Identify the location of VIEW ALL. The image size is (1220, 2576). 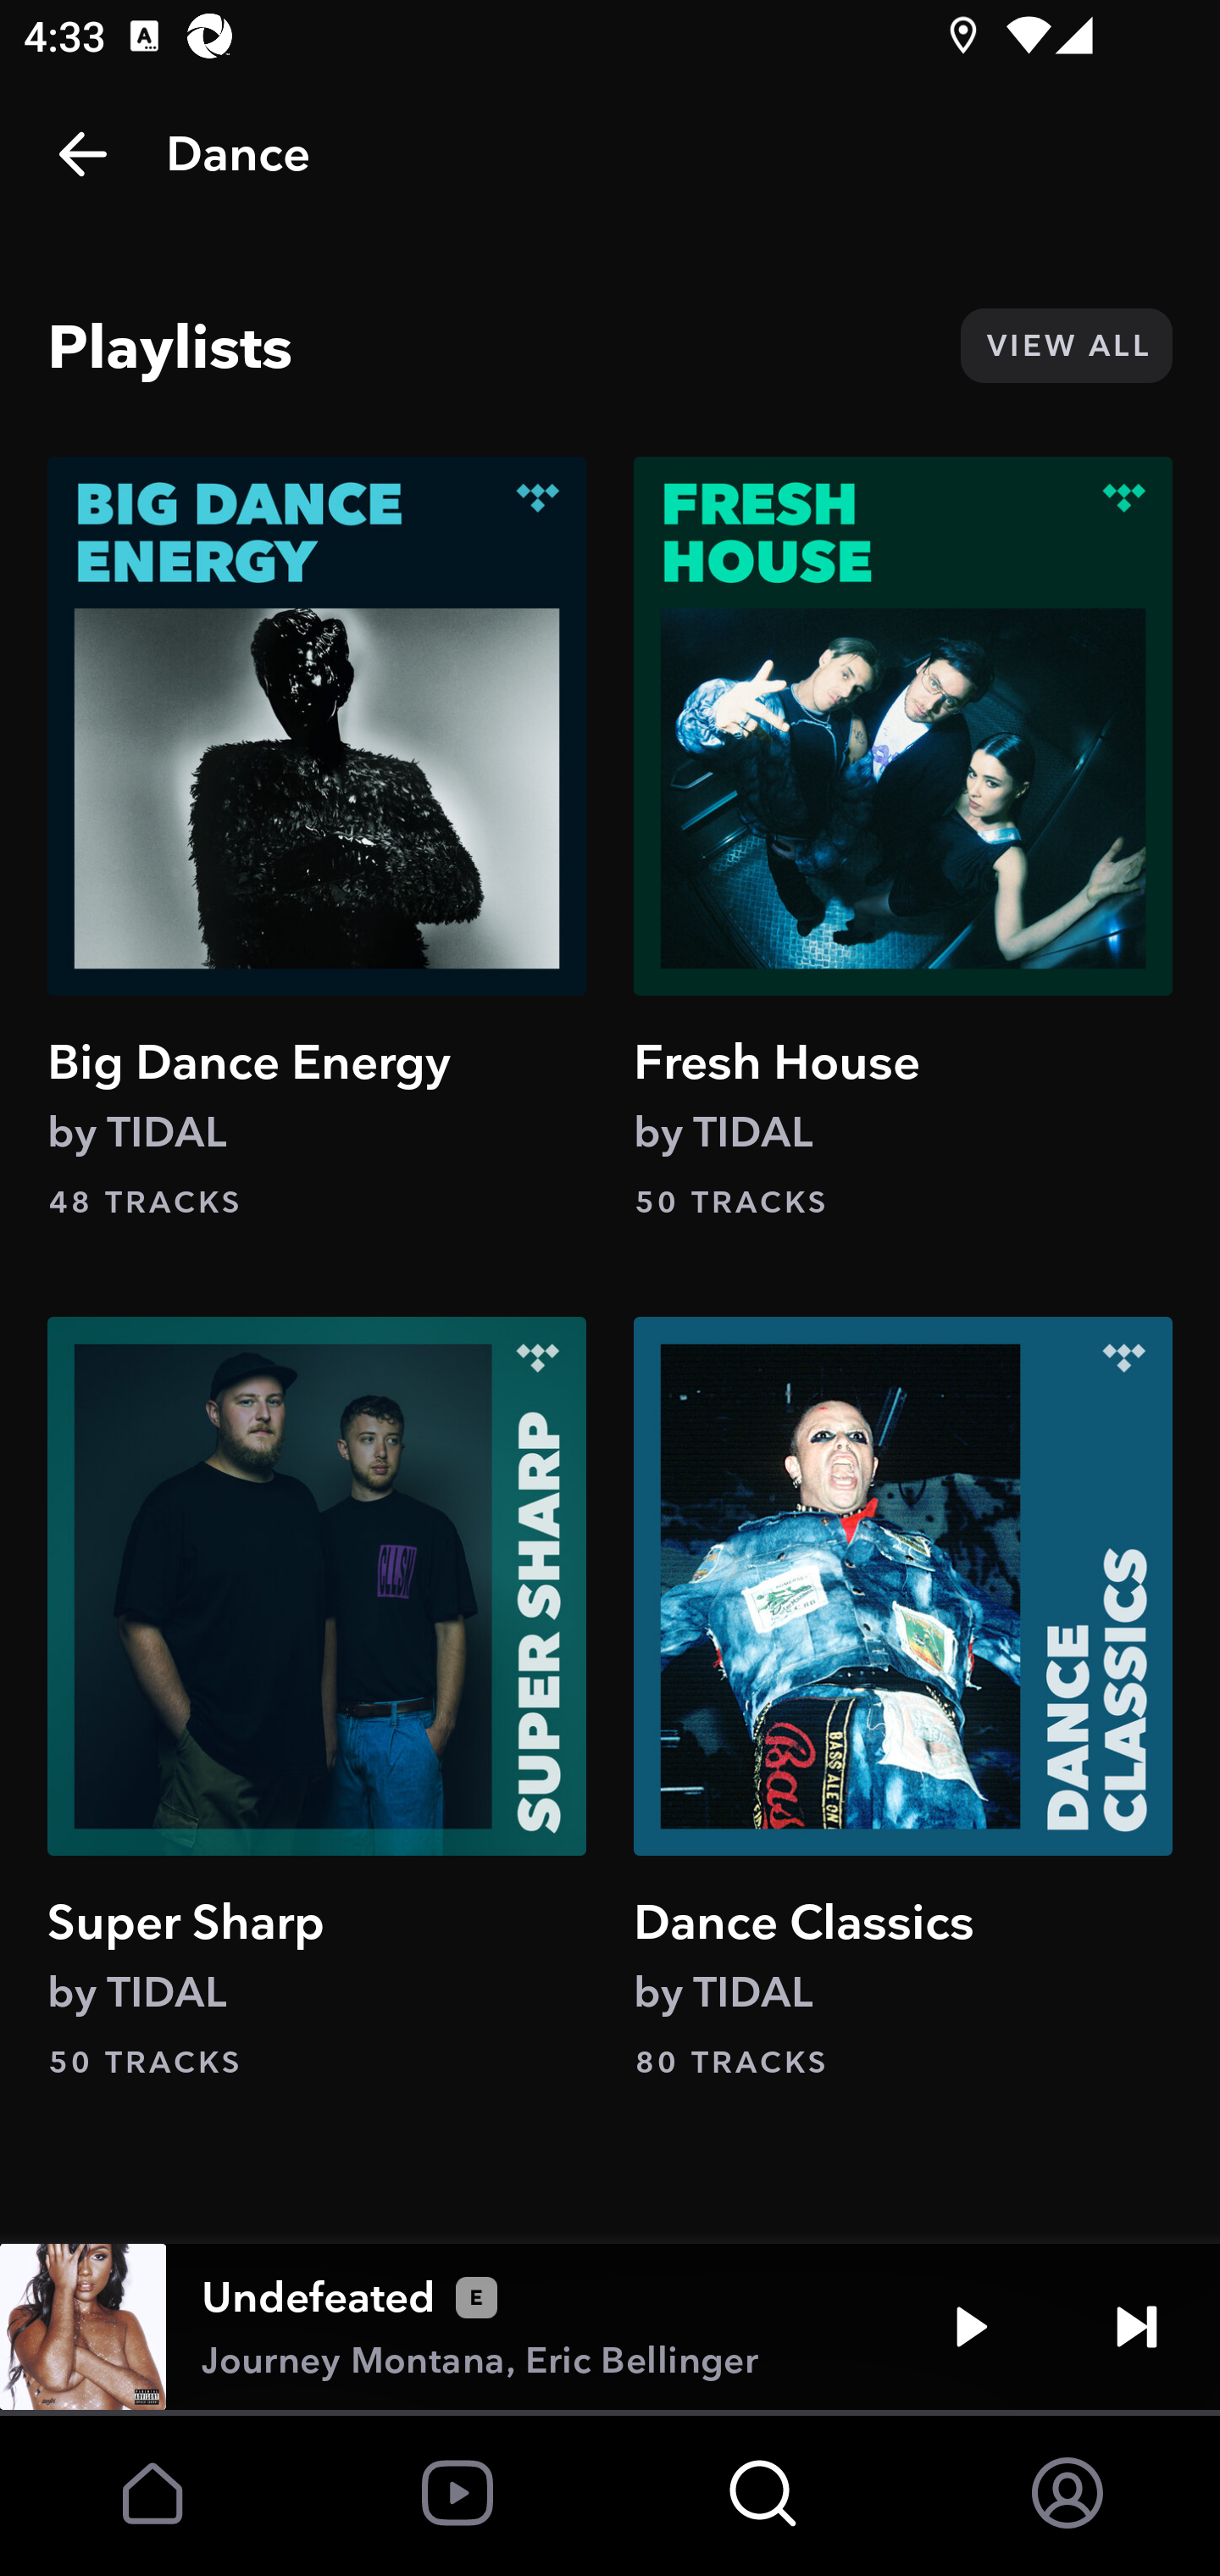
(1066, 346).